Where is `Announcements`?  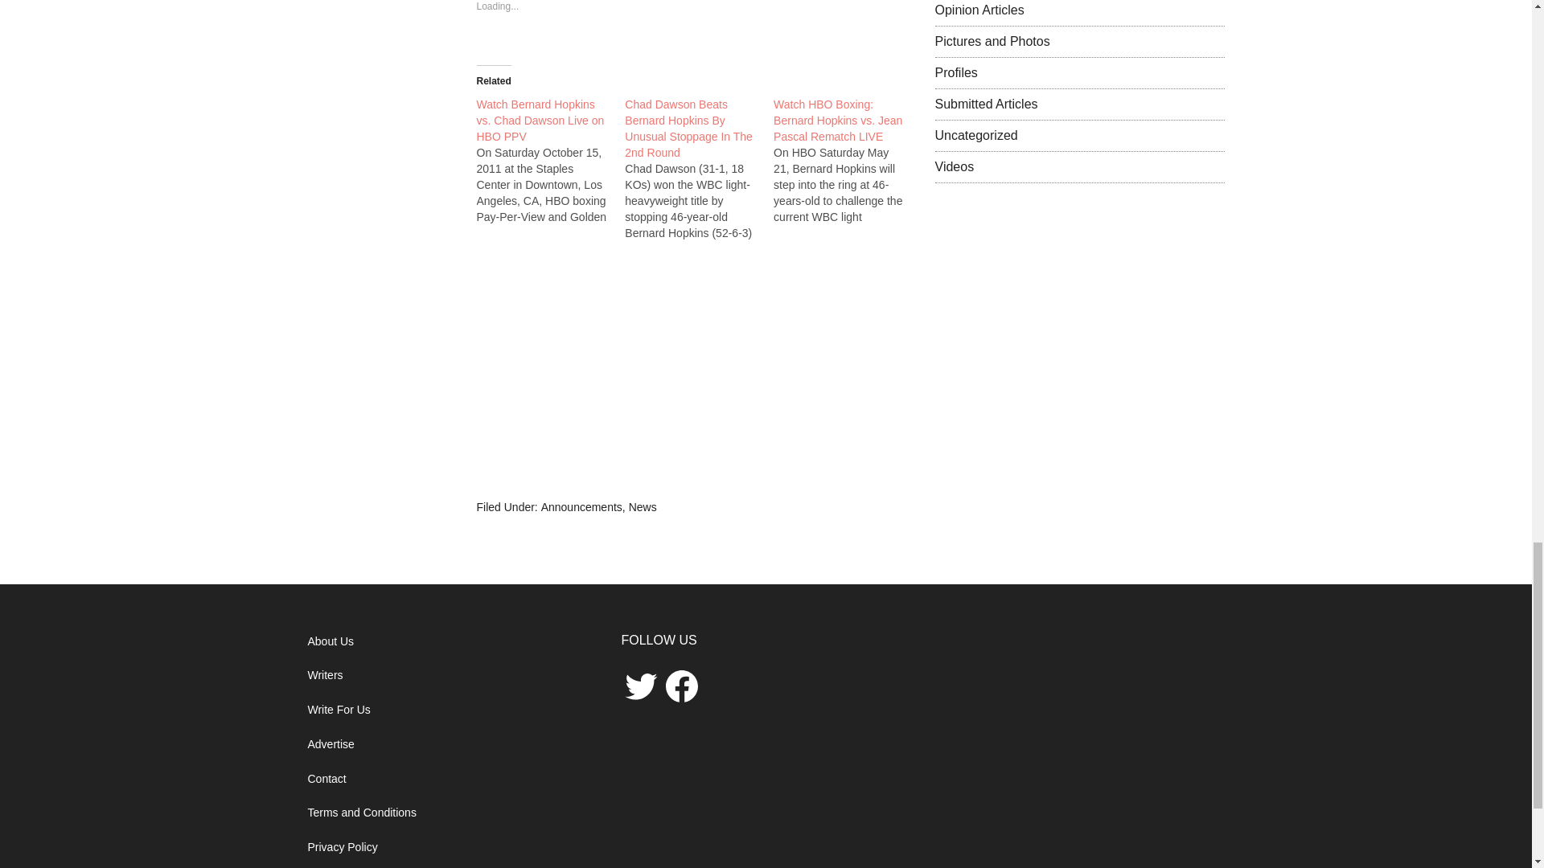 Announcements is located at coordinates (581, 507).